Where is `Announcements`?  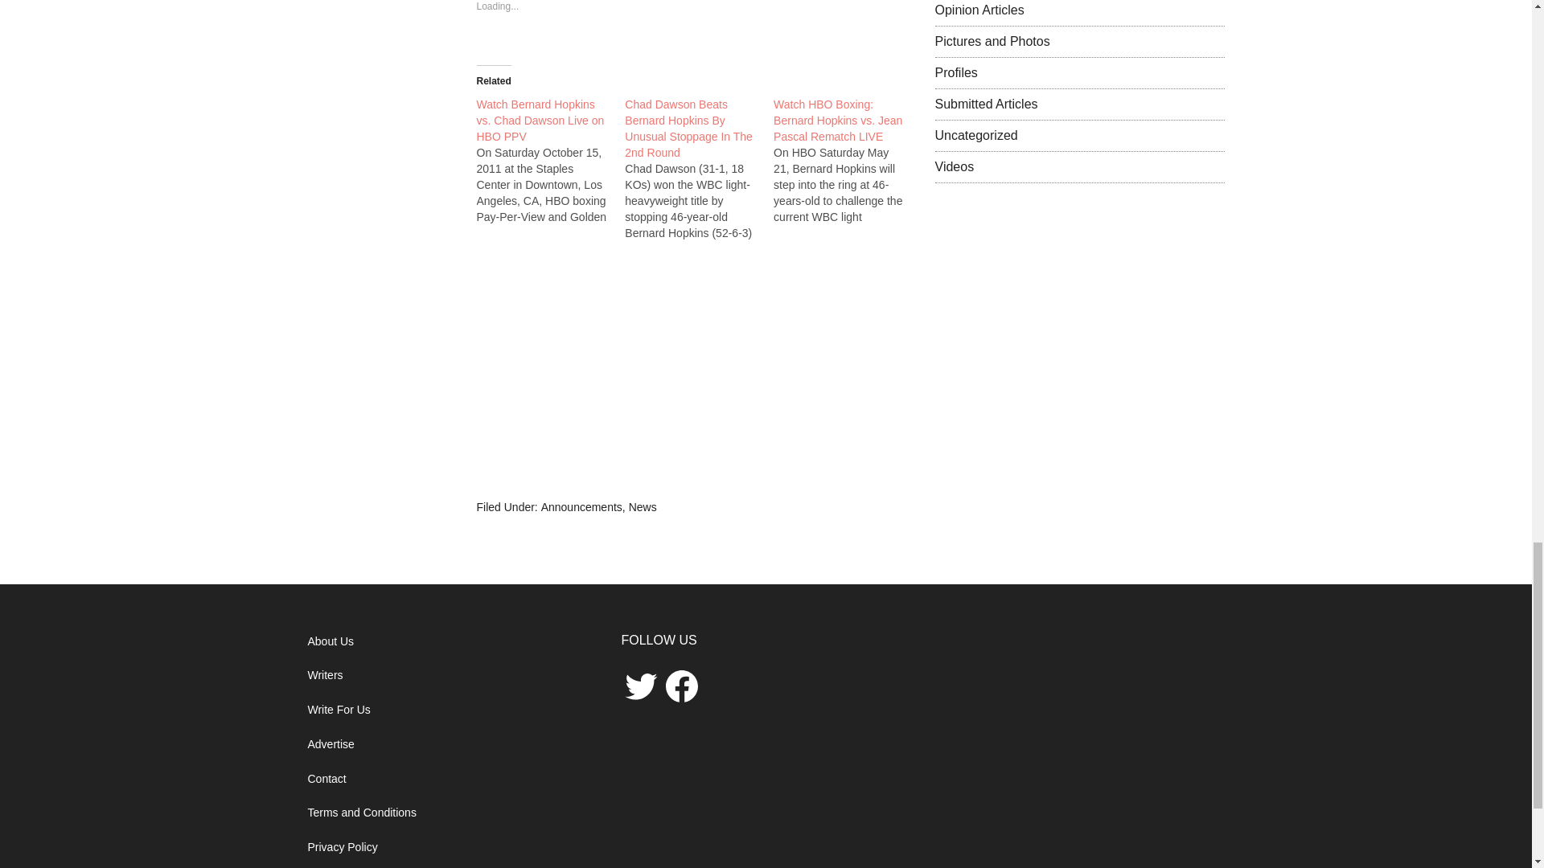 Announcements is located at coordinates (581, 507).